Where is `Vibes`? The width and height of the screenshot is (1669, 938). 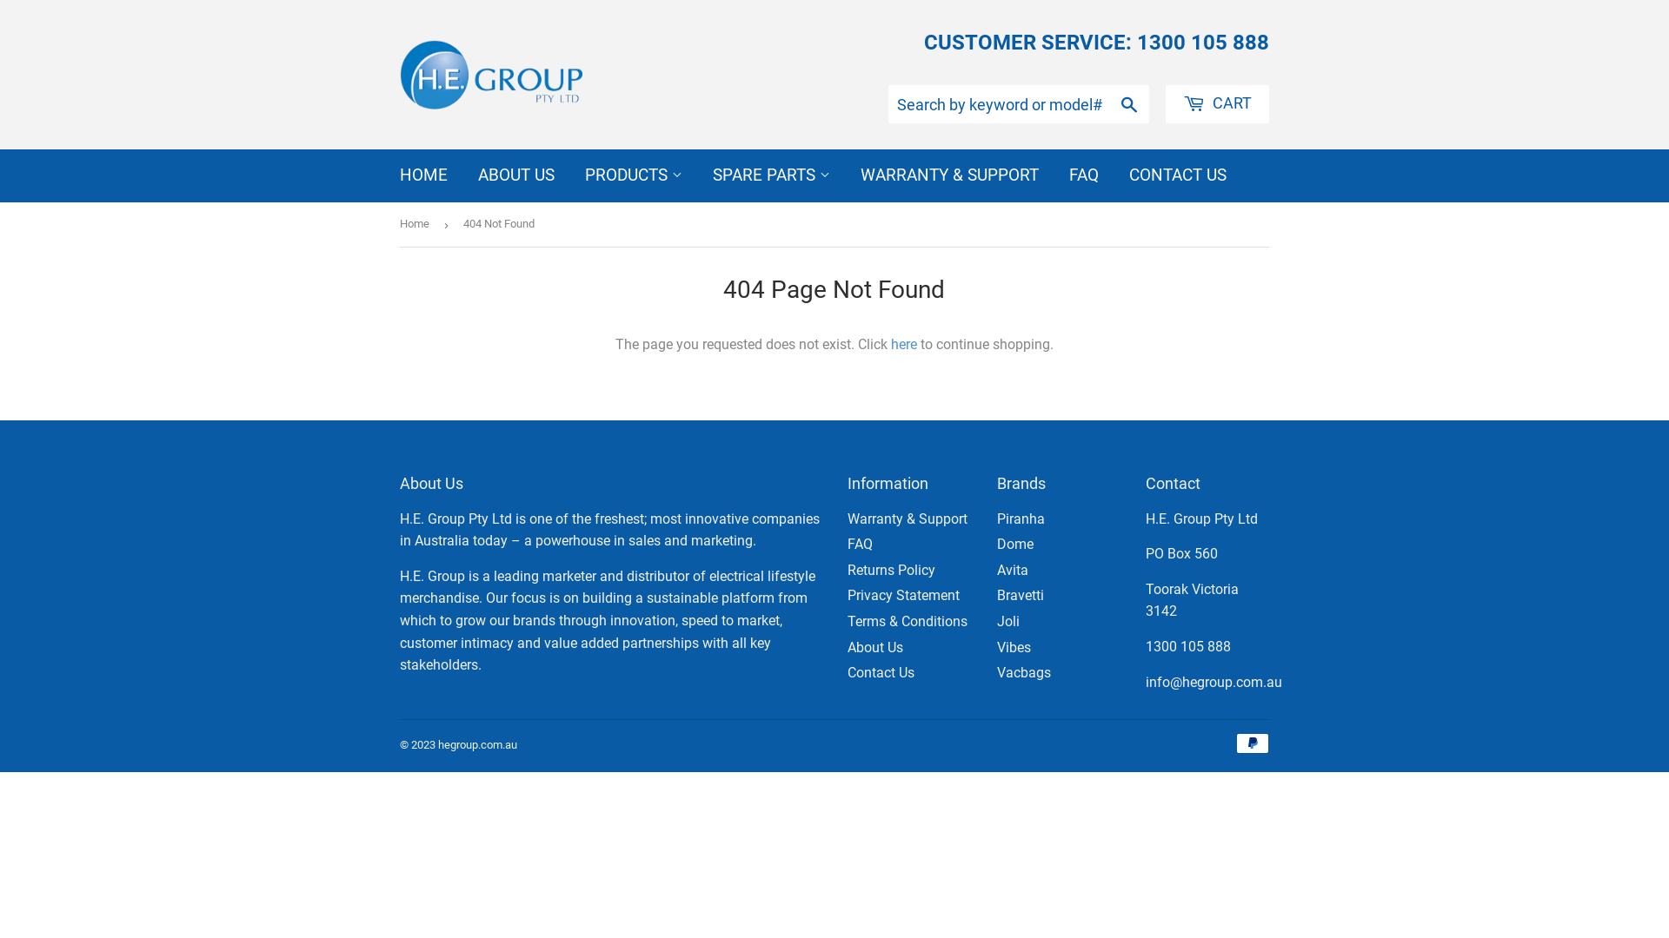 Vibes is located at coordinates (1014, 648).